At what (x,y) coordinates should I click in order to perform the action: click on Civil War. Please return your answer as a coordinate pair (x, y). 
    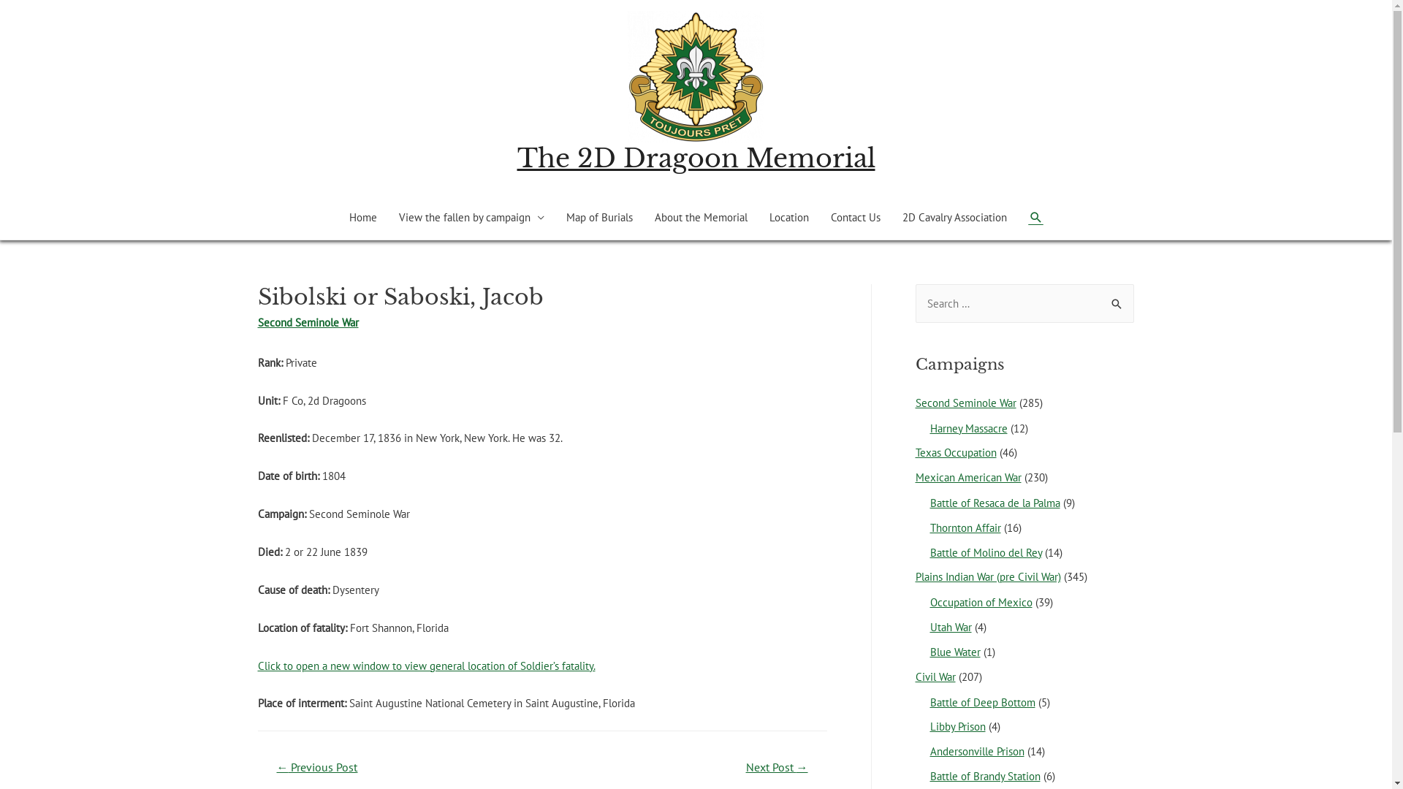
    Looking at the image, I should click on (935, 676).